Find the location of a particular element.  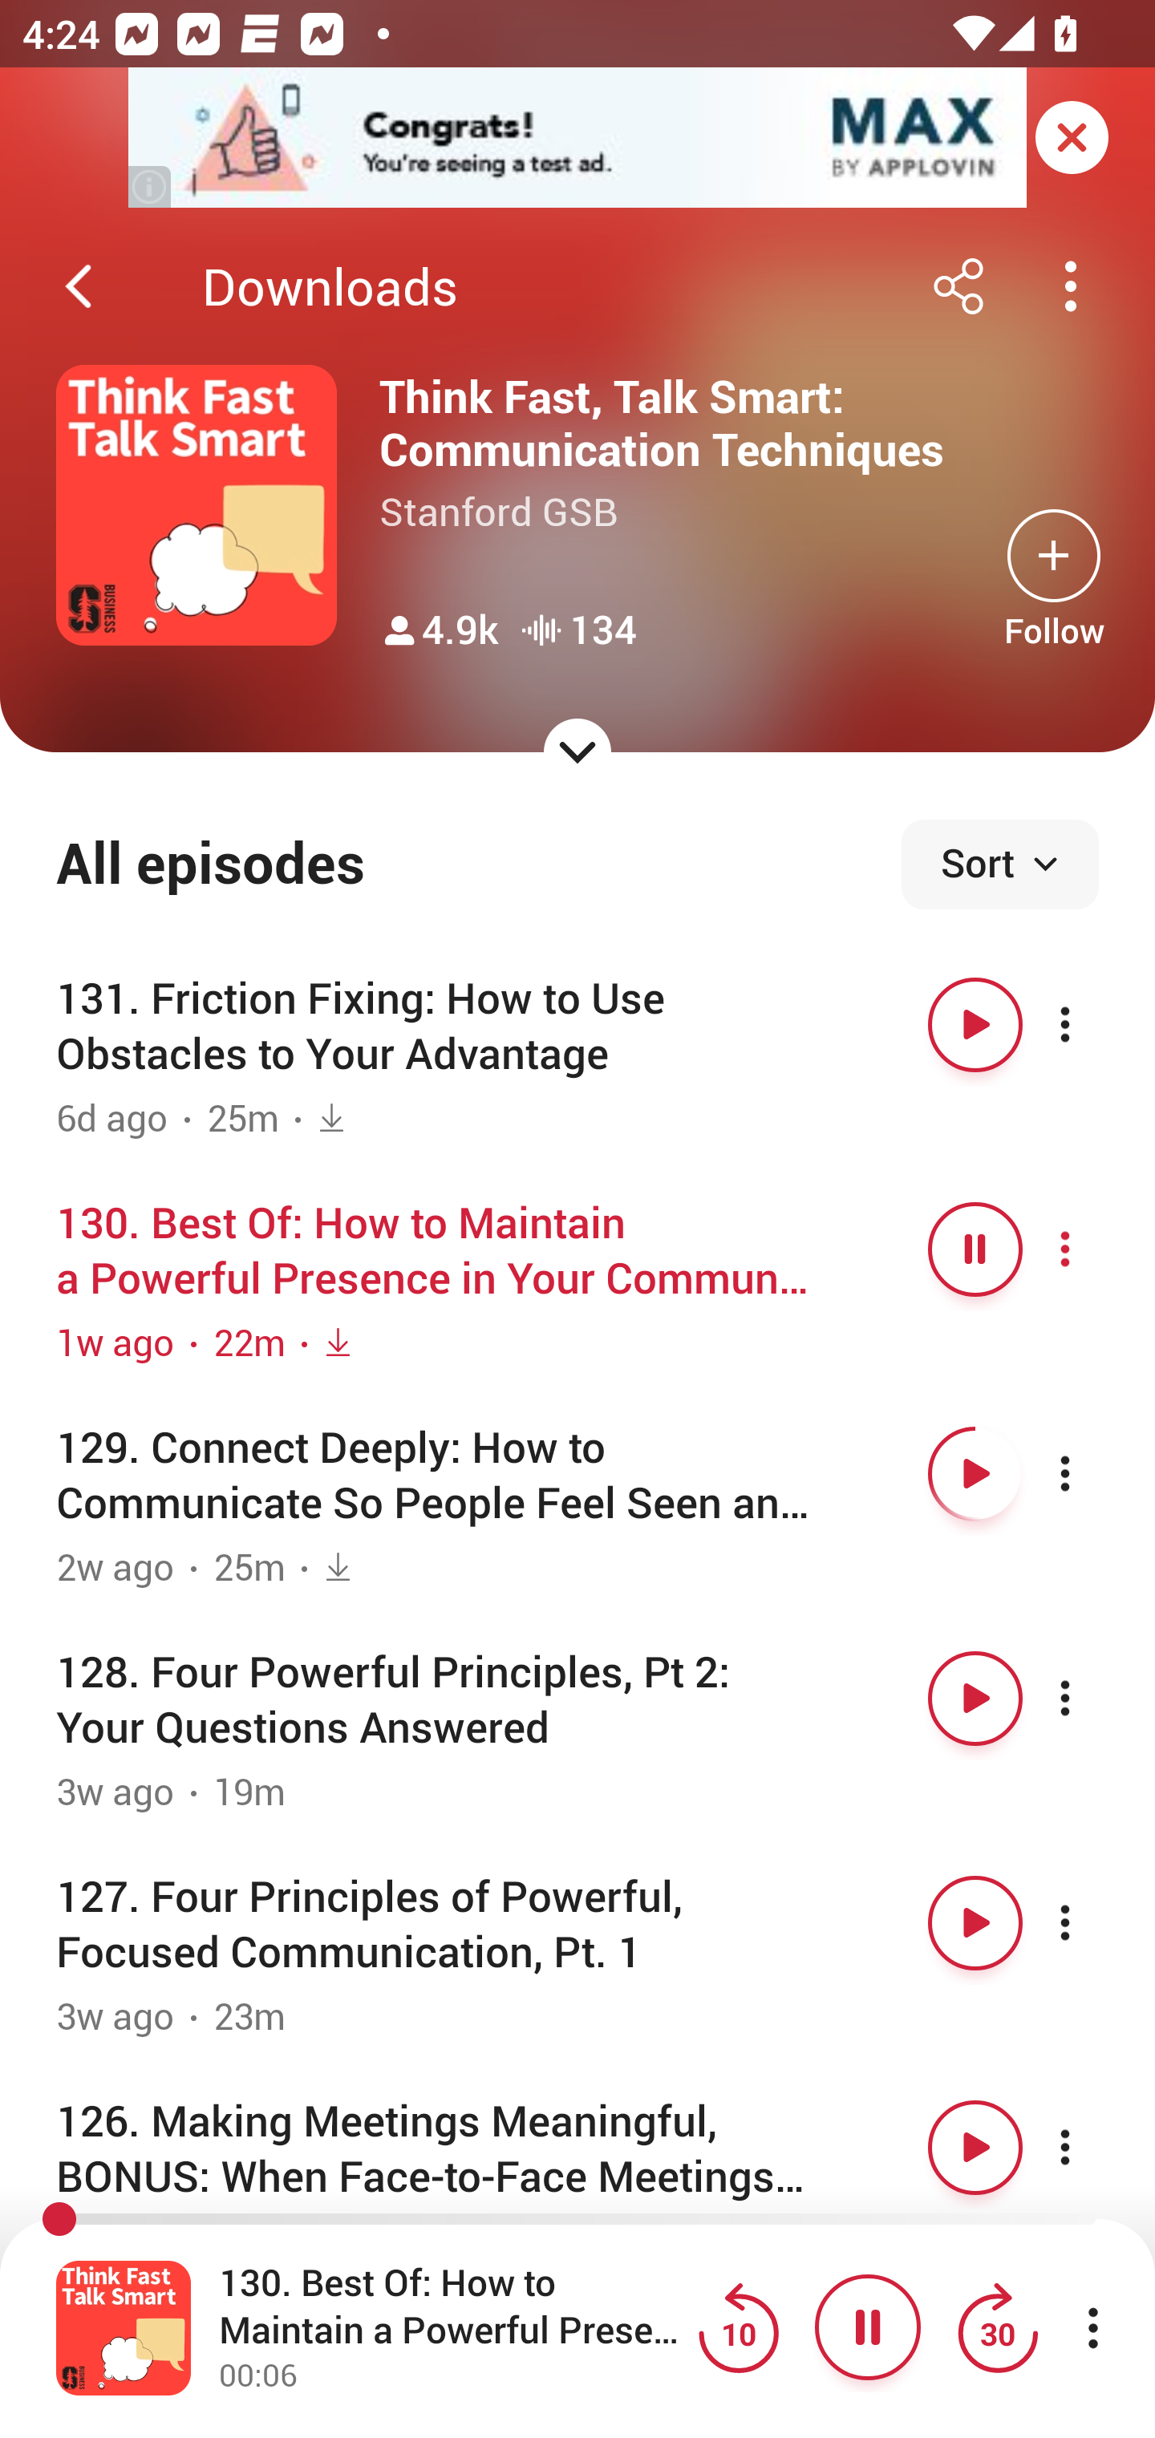

app-monetization is located at coordinates (577, 139).